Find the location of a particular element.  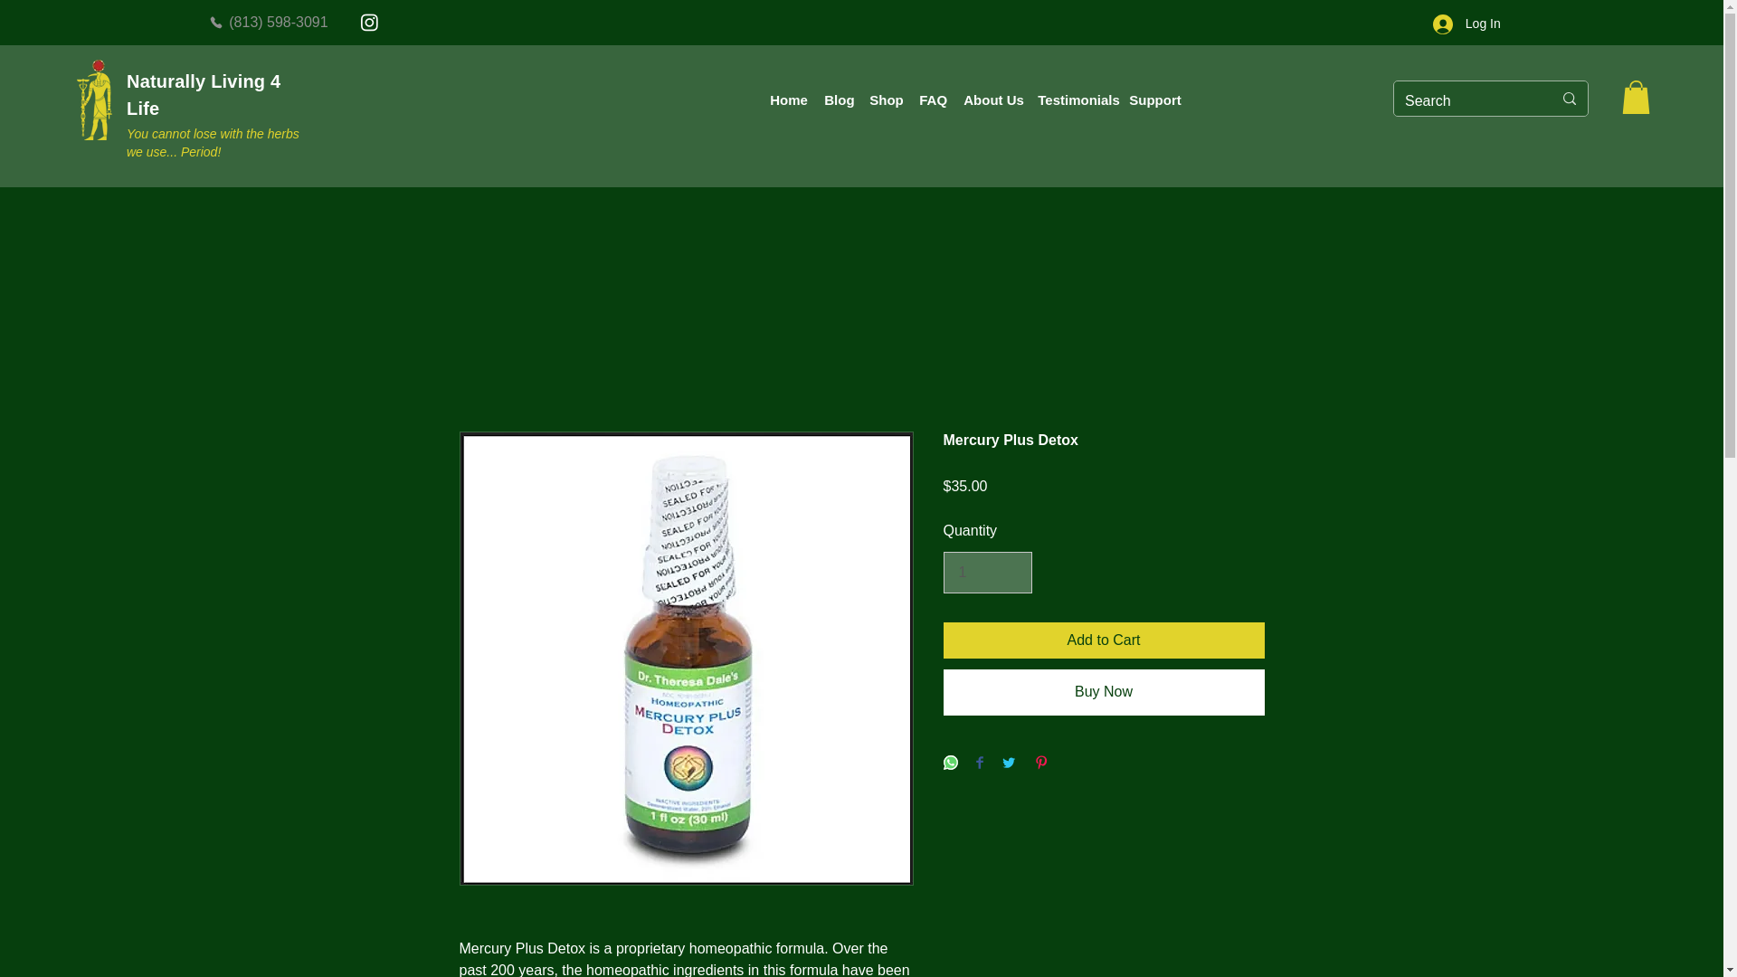

Add to Cart is located at coordinates (1104, 640).